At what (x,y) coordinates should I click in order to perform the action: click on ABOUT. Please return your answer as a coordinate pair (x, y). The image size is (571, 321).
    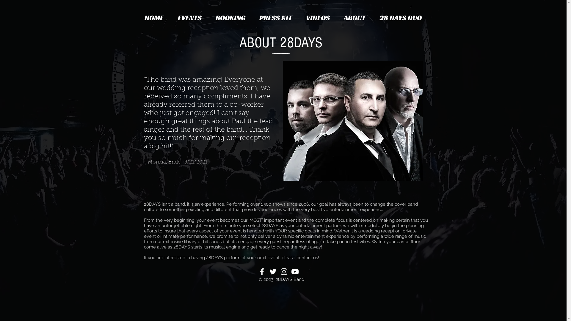
    Looking at the image, I should click on (354, 18).